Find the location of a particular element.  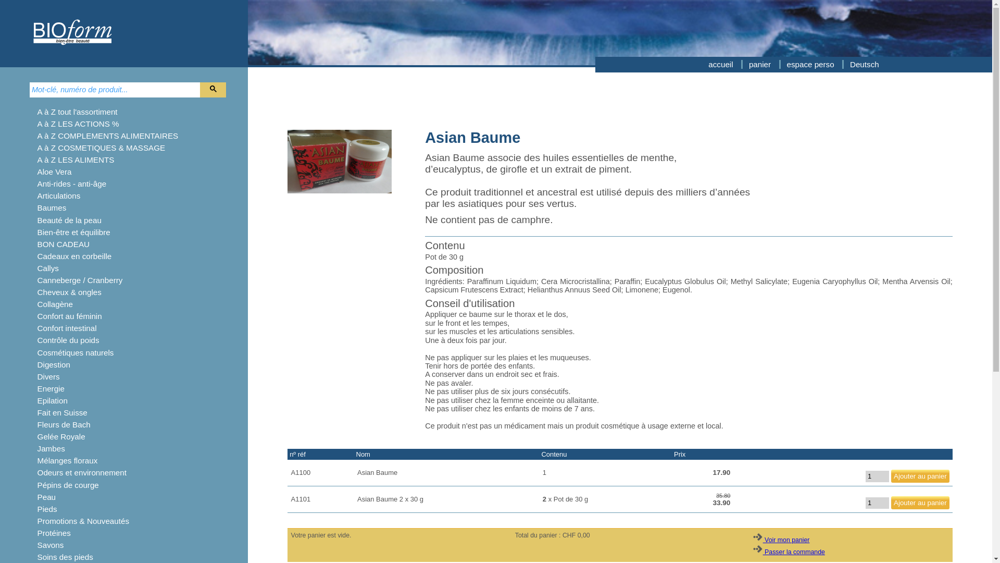

Canneberge / Cranberry is located at coordinates (80, 280).